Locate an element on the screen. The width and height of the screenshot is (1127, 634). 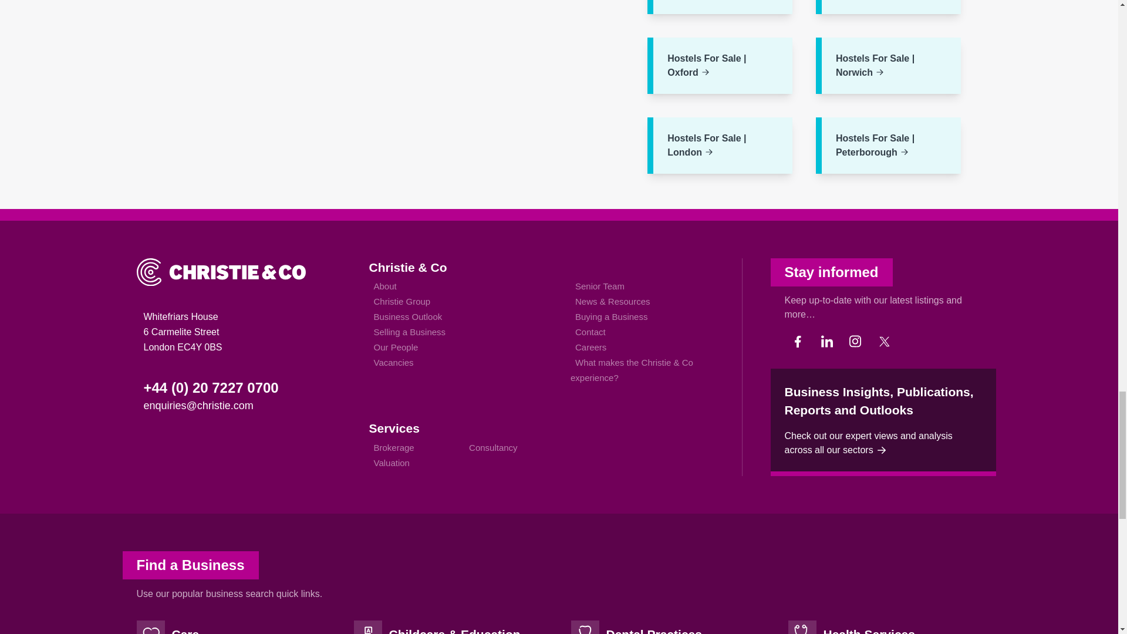
About is located at coordinates (384, 286).